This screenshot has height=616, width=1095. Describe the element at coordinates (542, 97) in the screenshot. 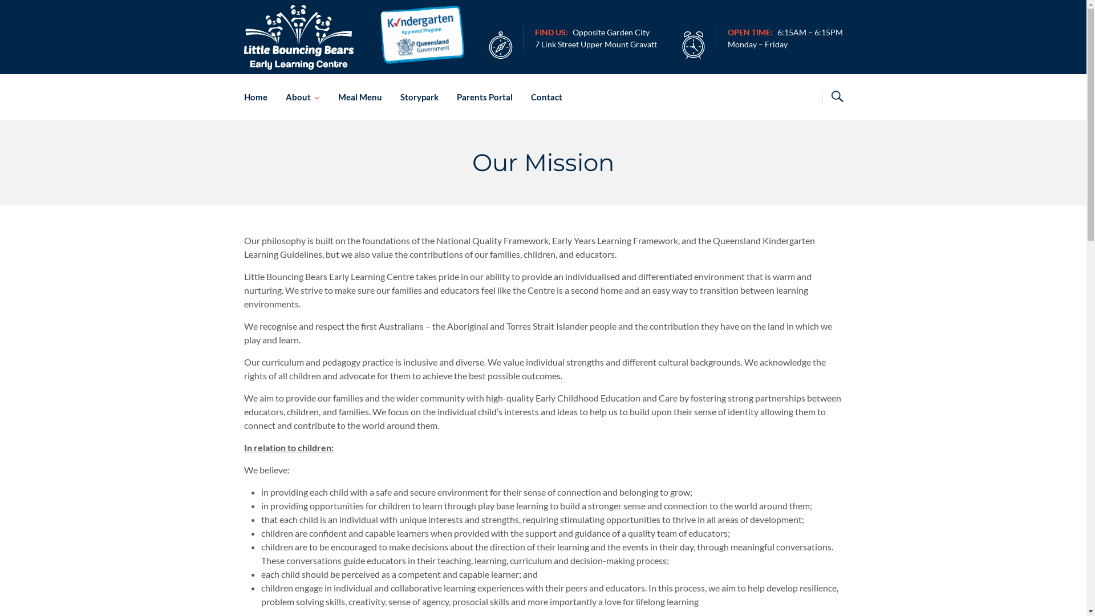

I see `Contact` at that location.